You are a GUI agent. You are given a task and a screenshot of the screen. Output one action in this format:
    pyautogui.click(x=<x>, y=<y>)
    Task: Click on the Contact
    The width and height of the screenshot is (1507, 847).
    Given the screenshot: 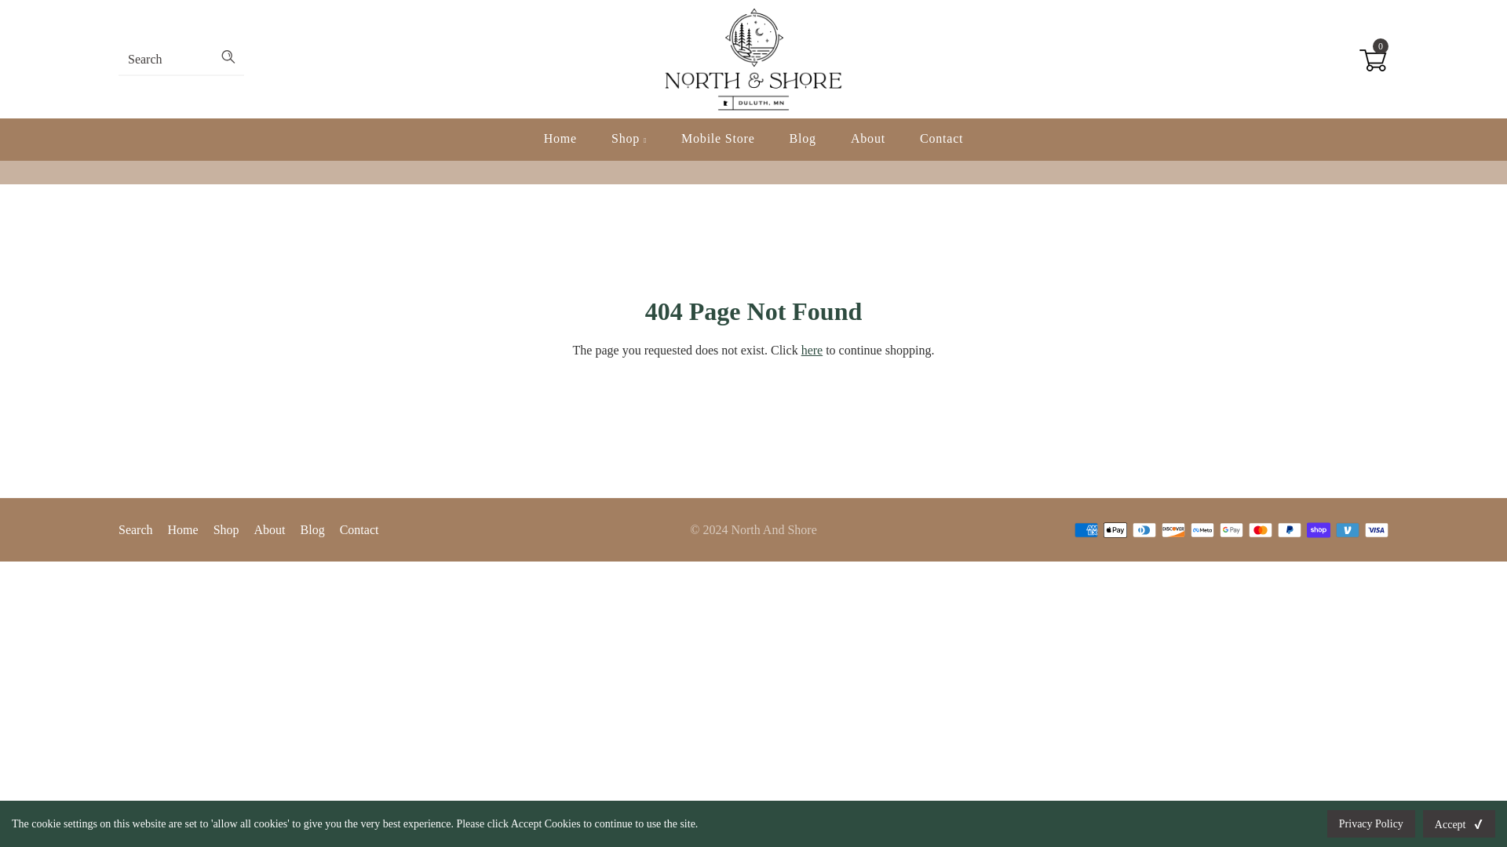 What is the action you would take?
    pyautogui.click(x=359, y=529)
    